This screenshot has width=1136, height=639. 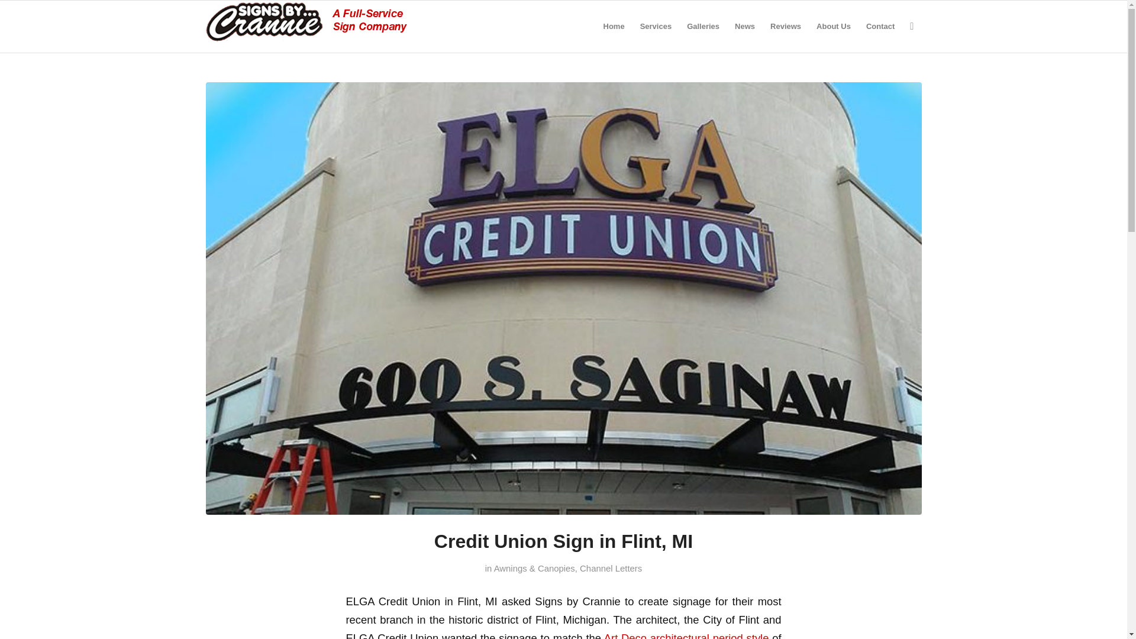 What do you see at coordinates (686, 635) in the screenshot?
I see `Art Deco architectural period style` at bounding box center [686, 635].